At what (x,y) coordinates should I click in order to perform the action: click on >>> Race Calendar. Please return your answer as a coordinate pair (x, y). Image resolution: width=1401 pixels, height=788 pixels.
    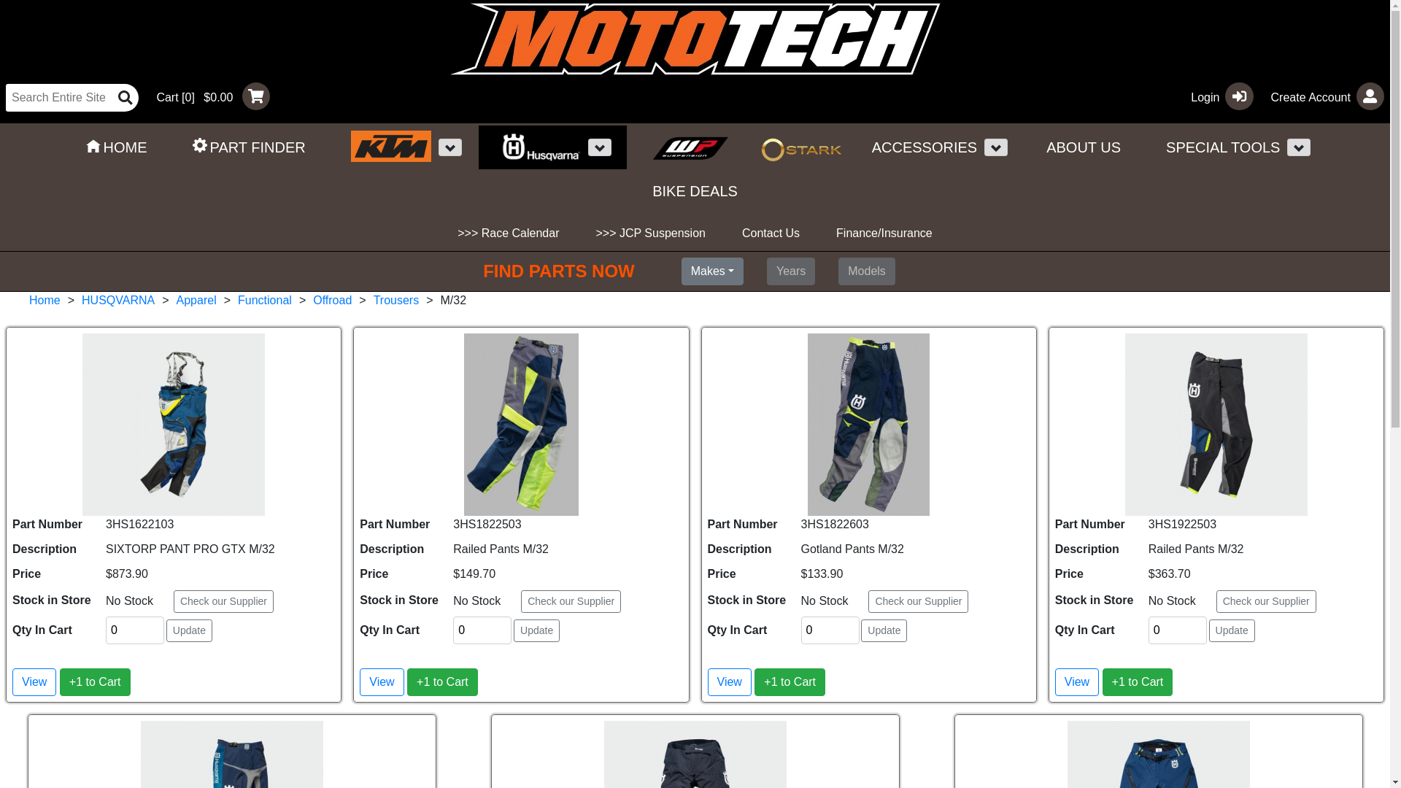
    Looking at the image, I should click on (508, 233).